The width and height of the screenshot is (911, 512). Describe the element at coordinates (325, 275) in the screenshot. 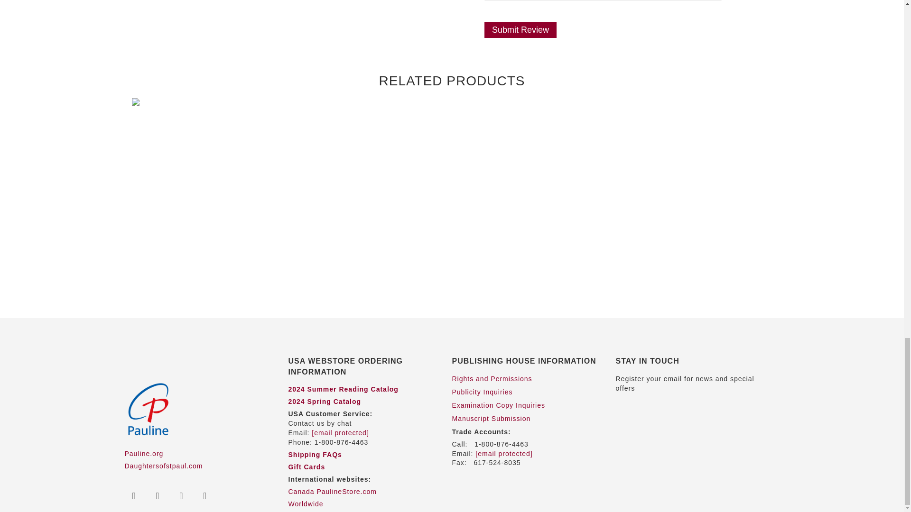

I see `Add to Cart` at that location.